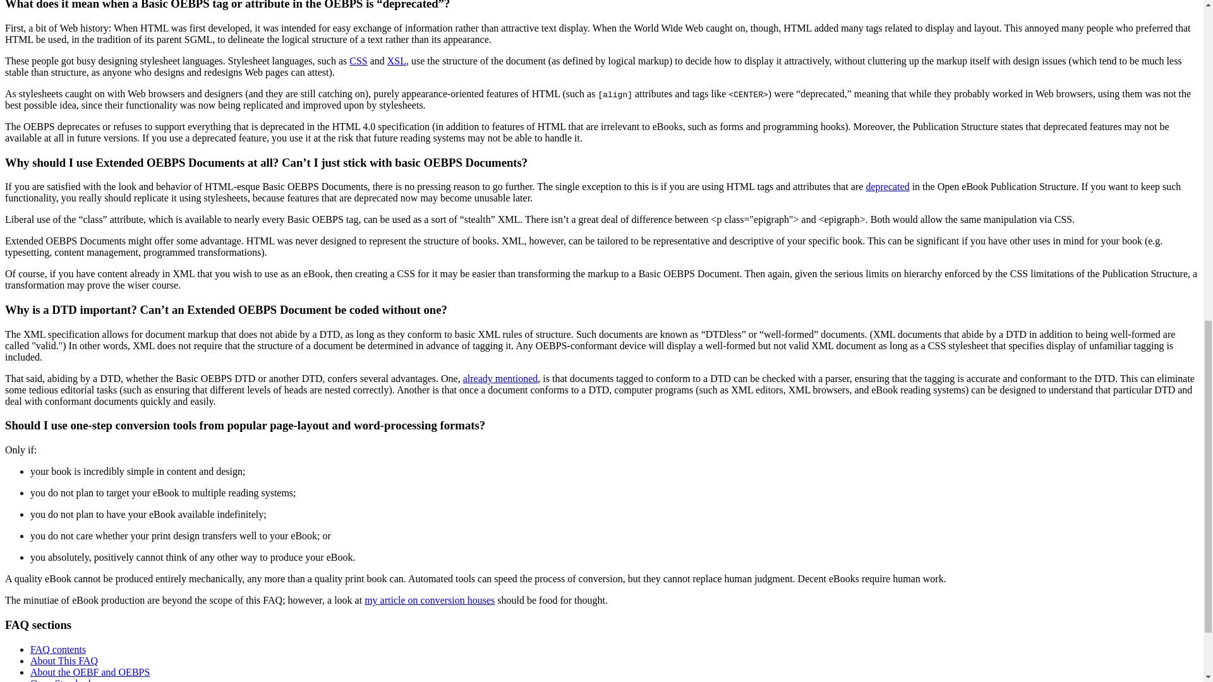 The image size is (1213, 682). I want to click on FAQ contents, so click(58, 649).